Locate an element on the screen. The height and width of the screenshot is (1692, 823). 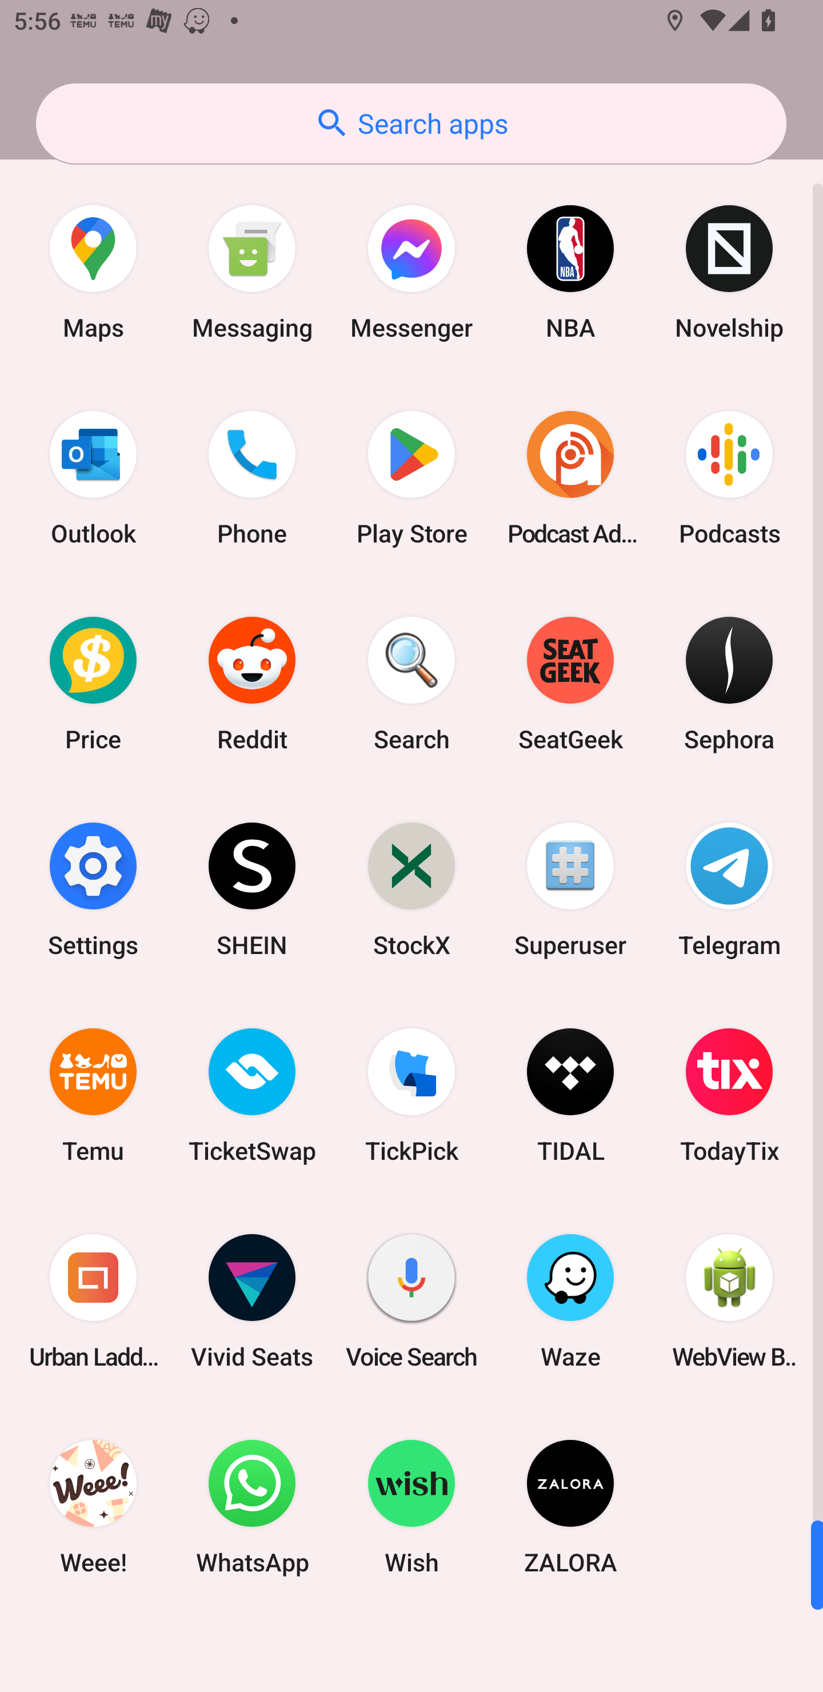
Telegram is located at coordinates (729, 889).